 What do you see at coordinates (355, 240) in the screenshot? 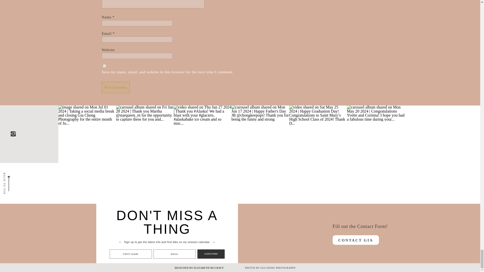
I see `CONTACT GIA` at bounding box center [355, 240].